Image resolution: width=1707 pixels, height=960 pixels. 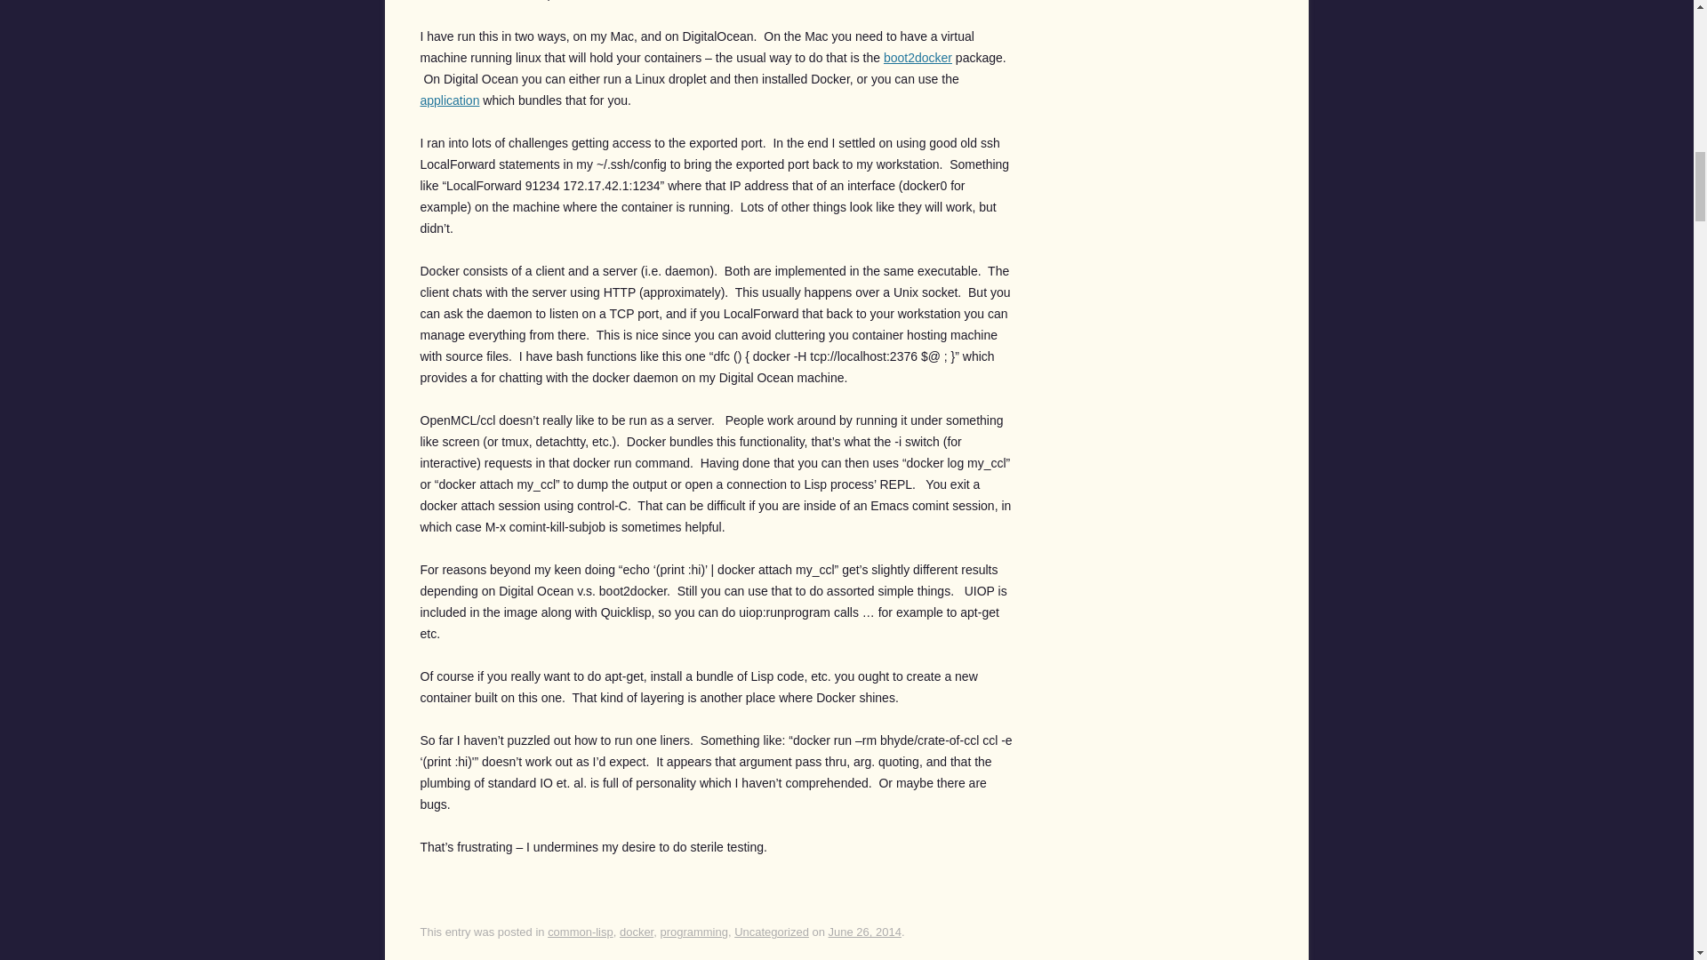 What do you see at coordinates (693, 932) in the screenshot?
I see `programming` at bounding box center [693, 932].